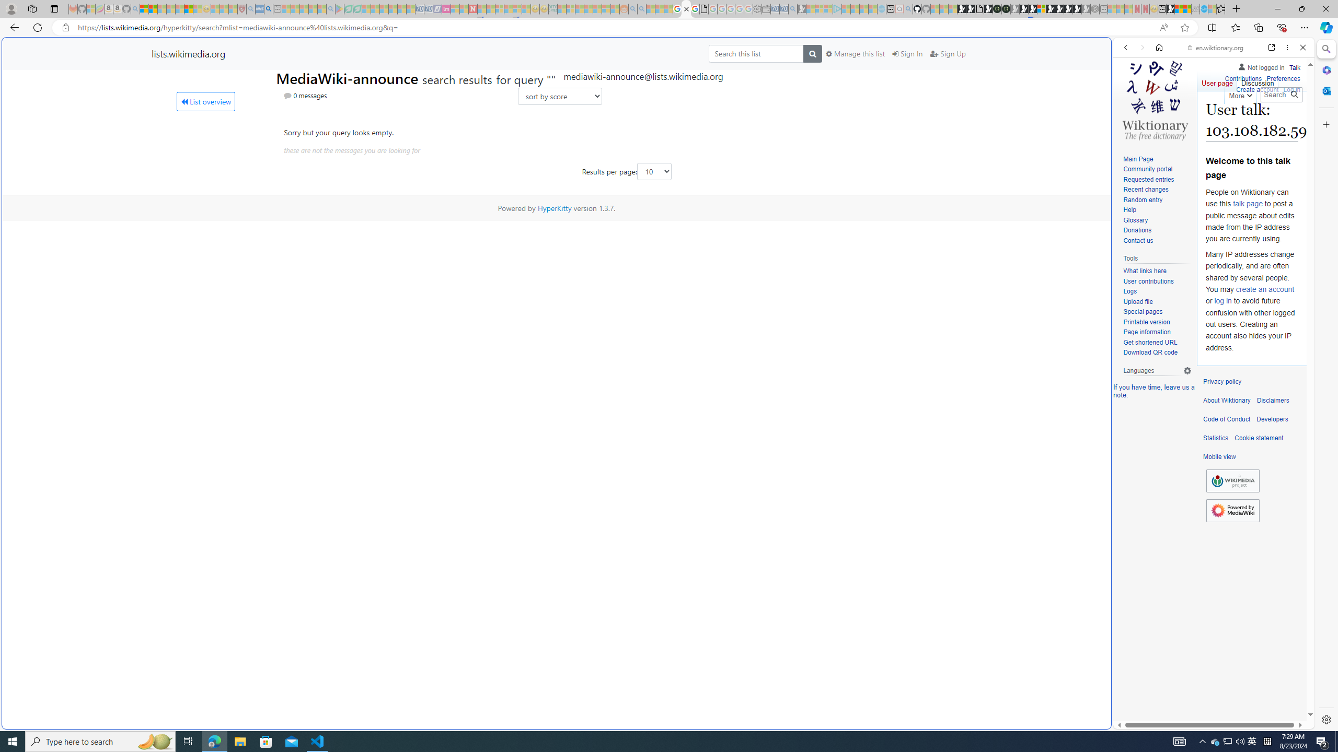  Describe the element at coordinates (1227, 419) in the screenshot. I see `Code of Conduct` at that location.